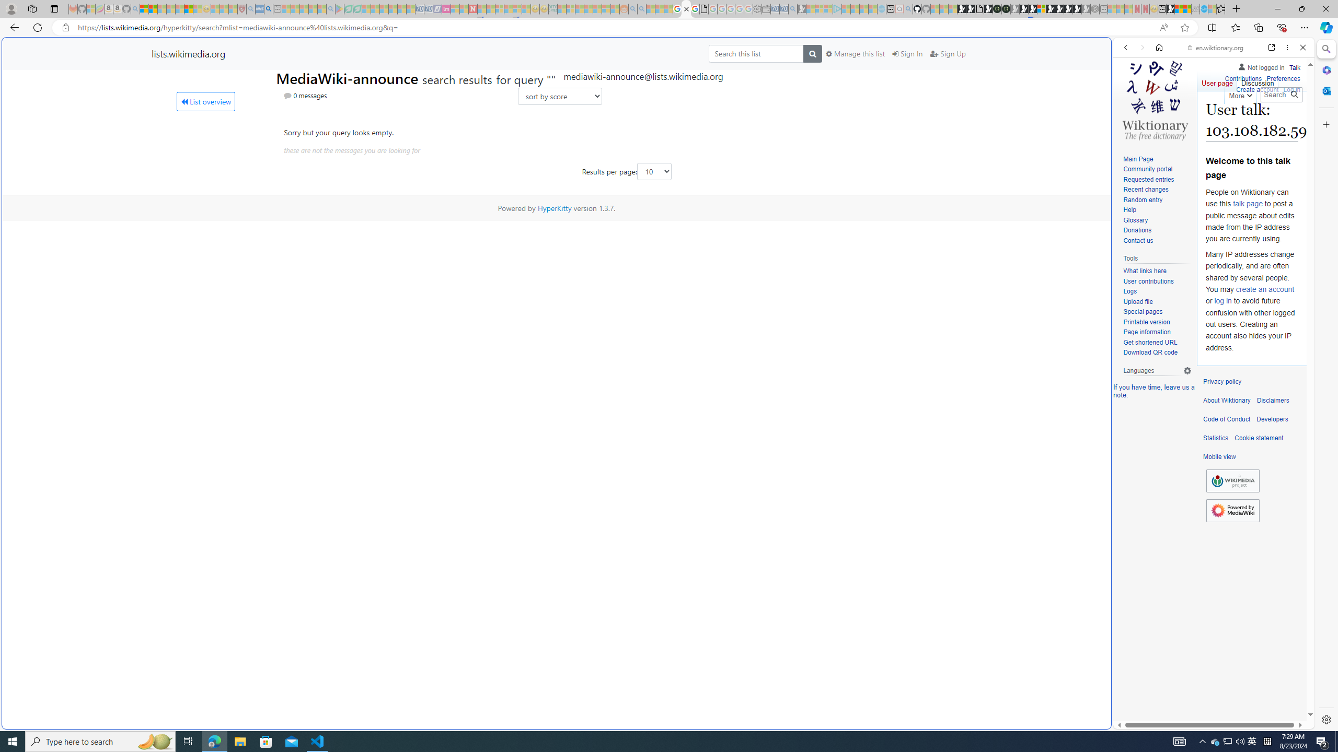  Describe the element at coordinates (1227, 419) in the screenshot. I see `Code of Conduct` at that location.